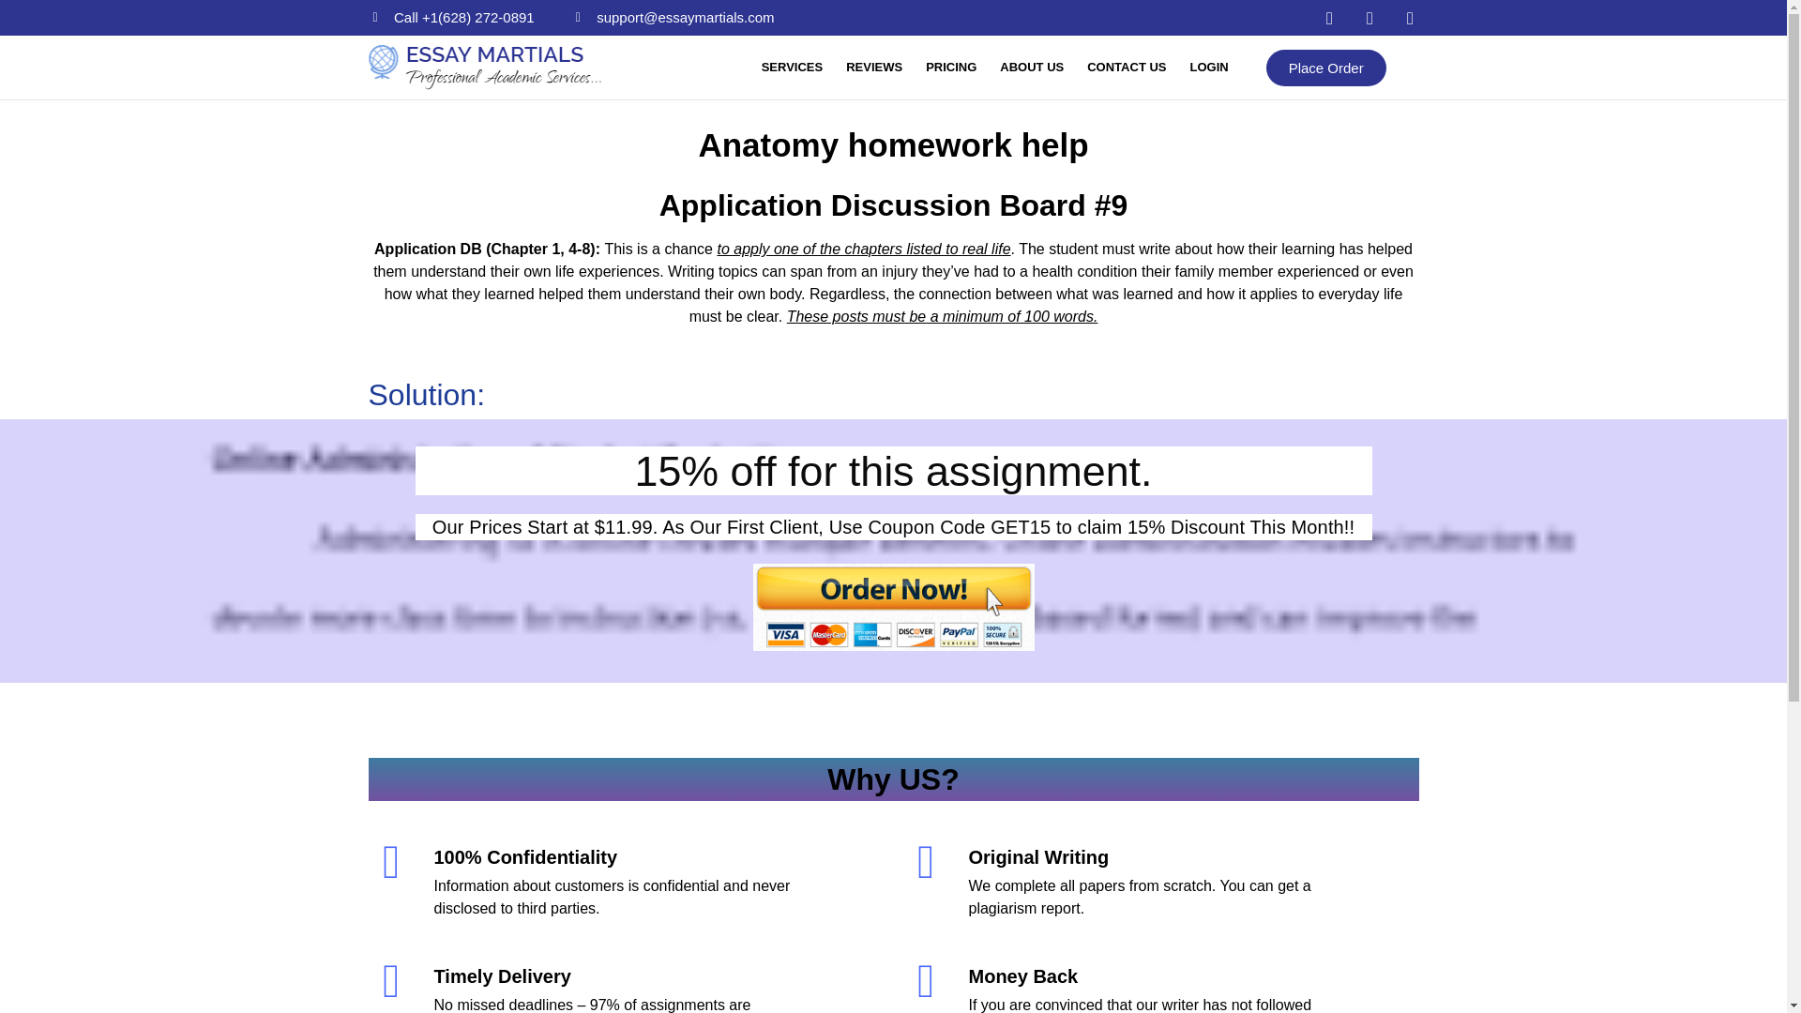 The height and width of the screenshot is (1013, 1801). I want to click on PRICING, so click(951, 68).